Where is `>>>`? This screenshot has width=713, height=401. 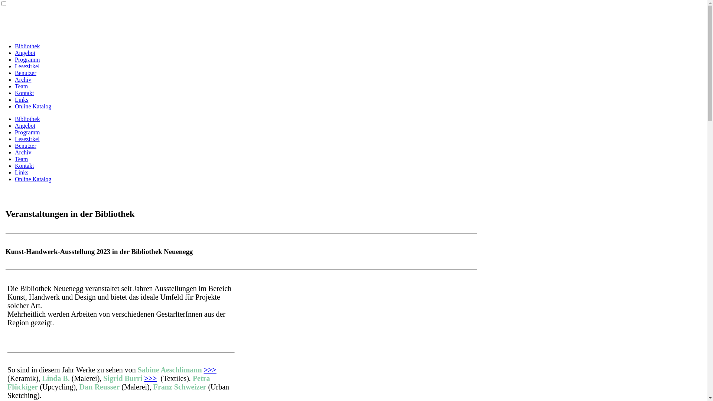 >>> is located at coordinates (150, 378).